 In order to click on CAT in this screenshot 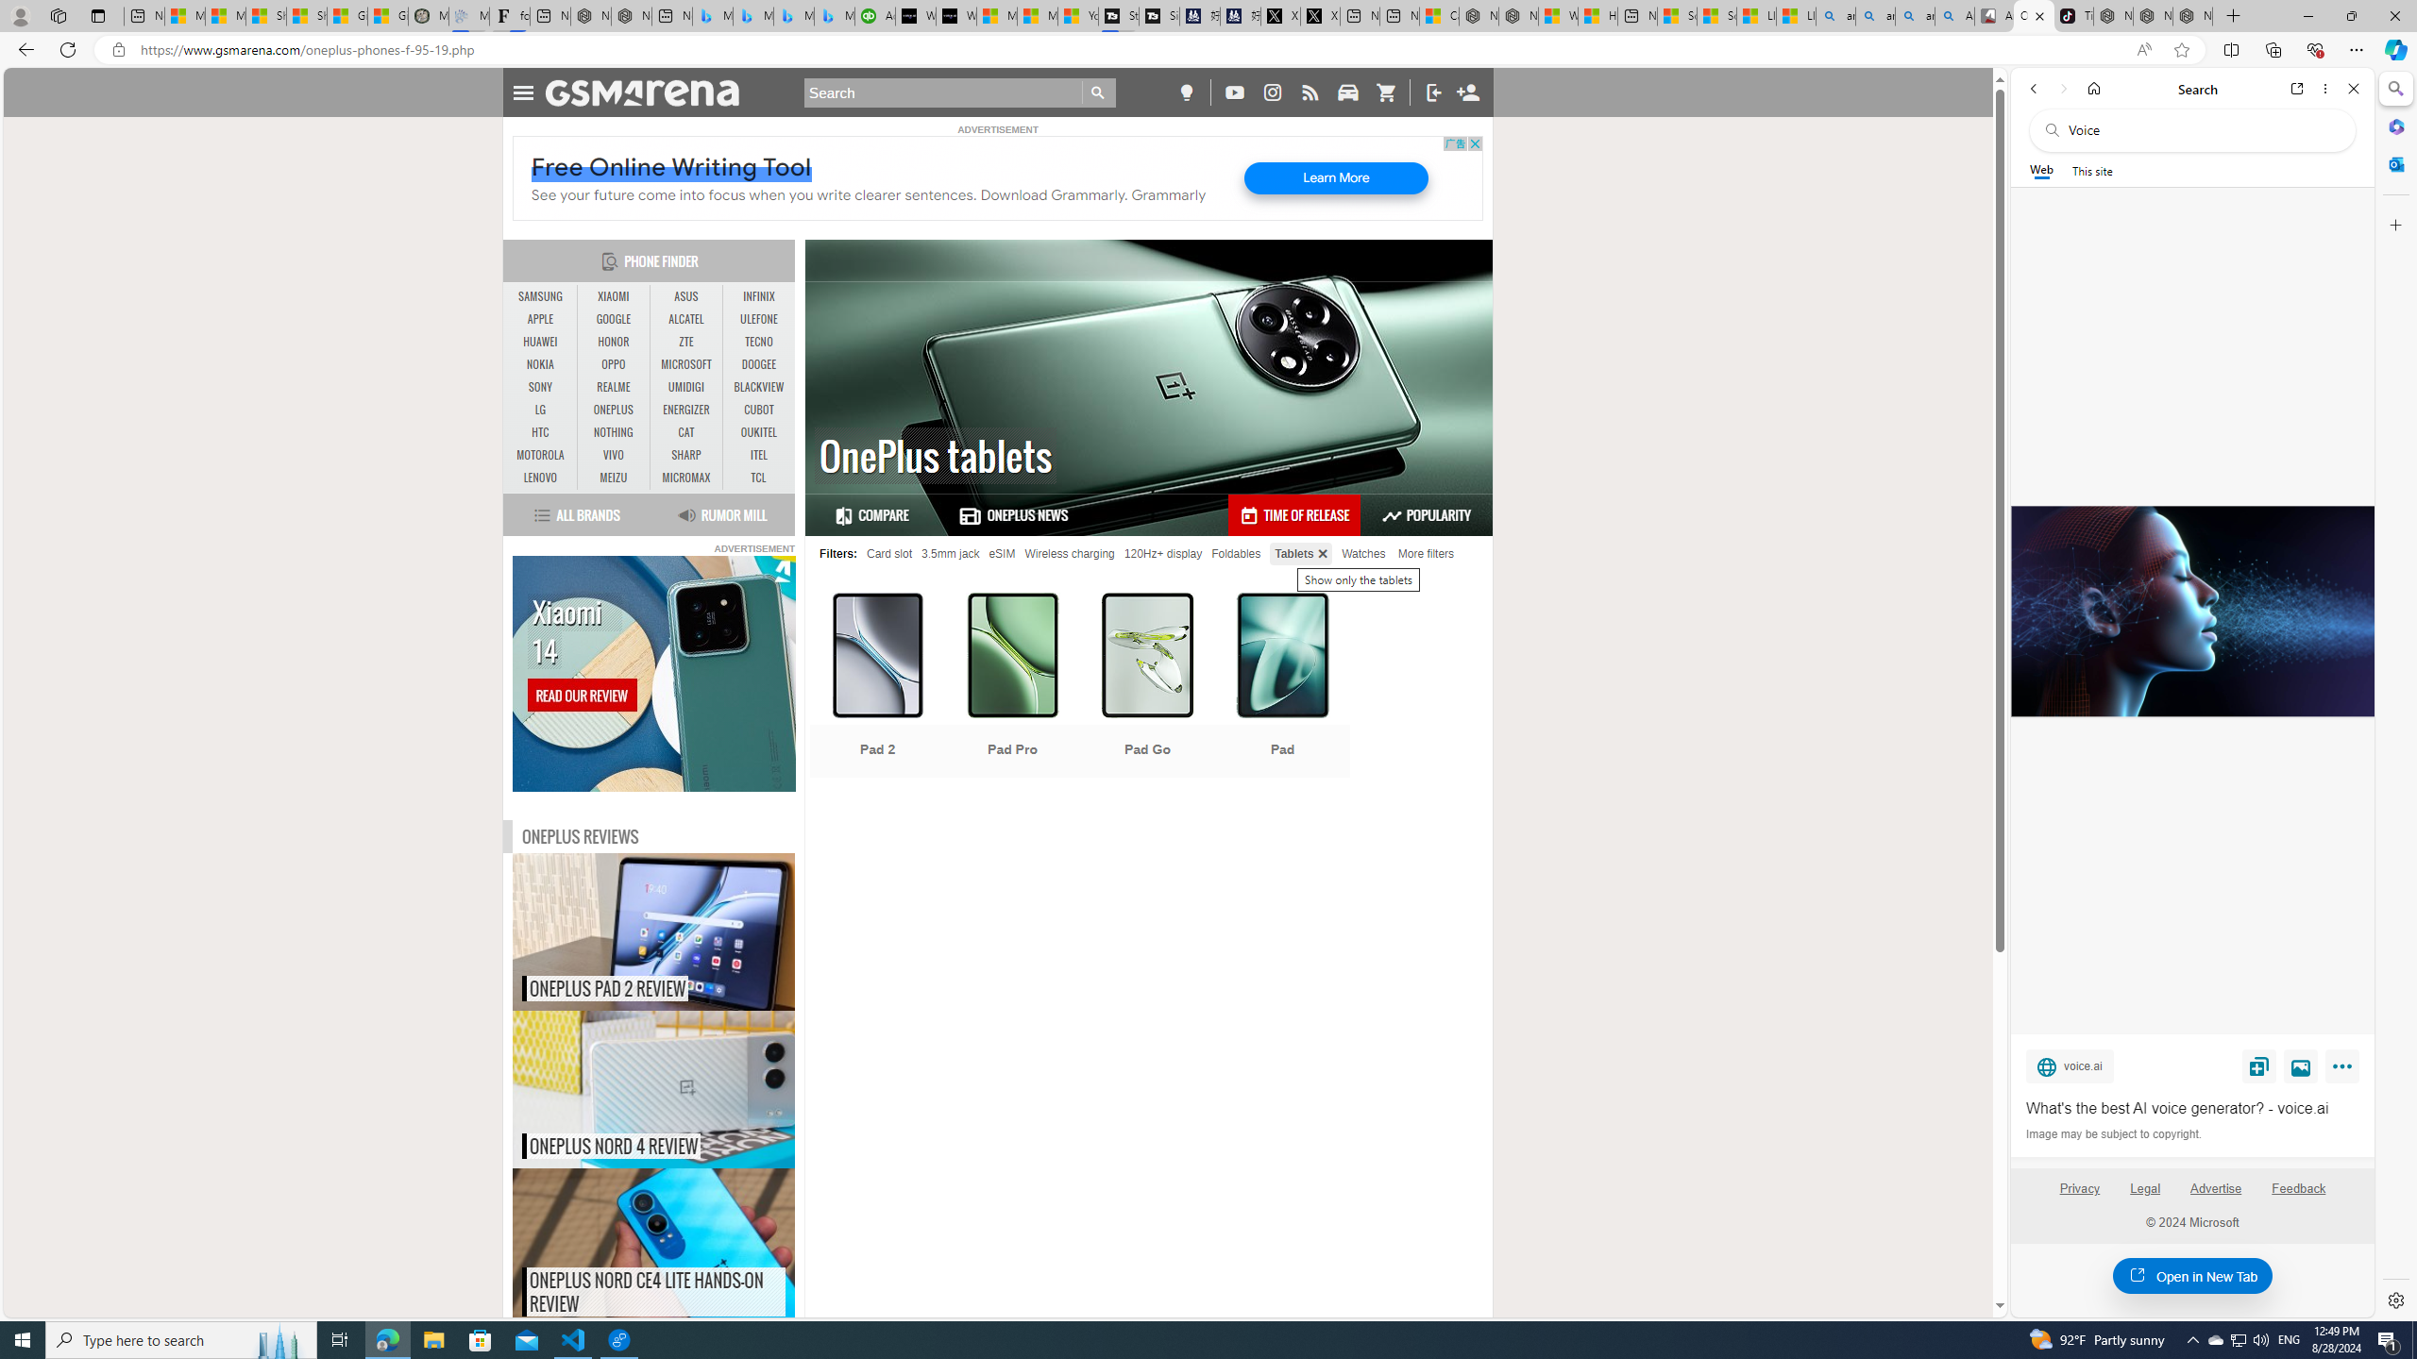, I will do `click(685, 432)`.